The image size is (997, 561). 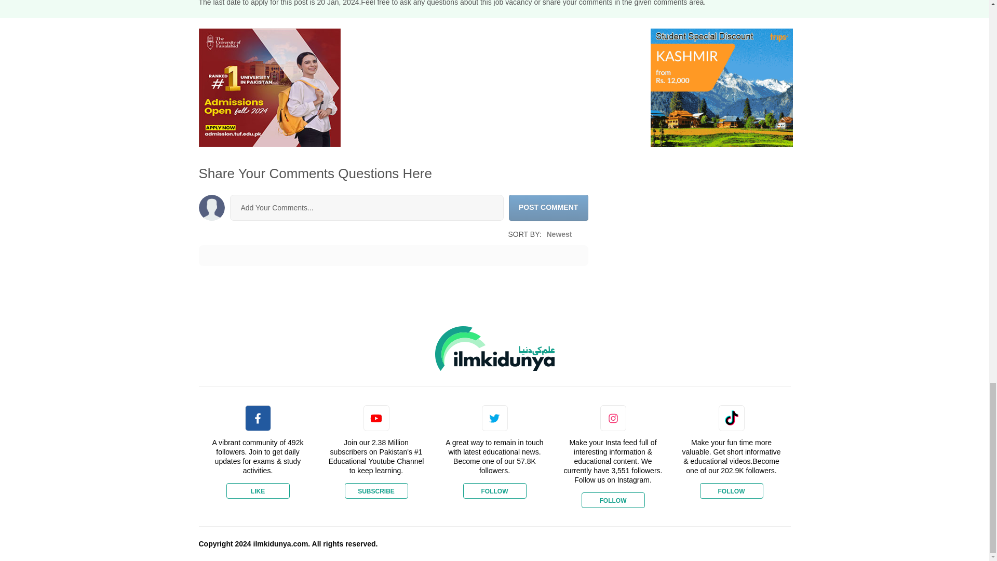 I want to click on FOLLOW, so click(x=494, y=490).